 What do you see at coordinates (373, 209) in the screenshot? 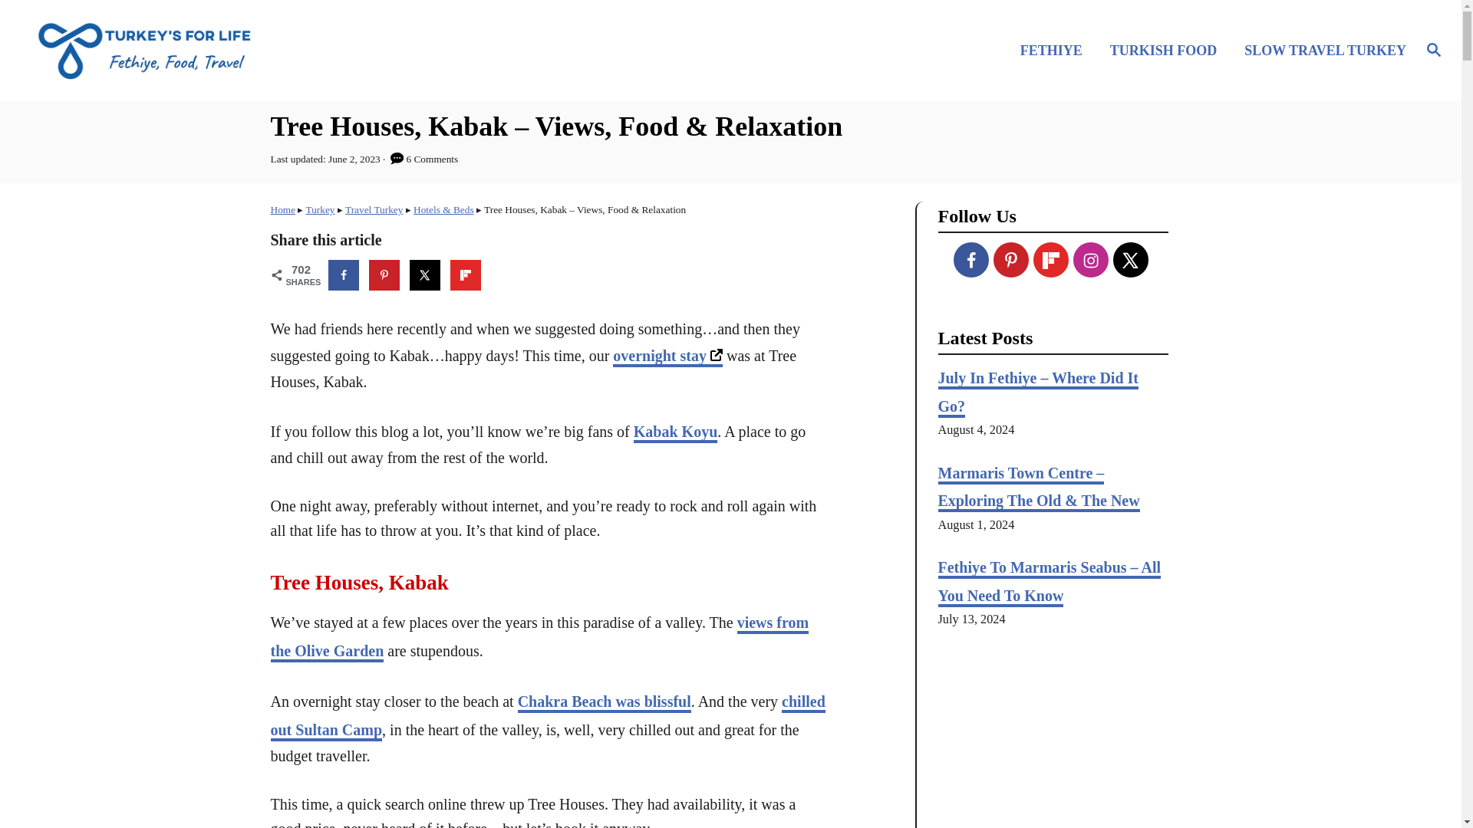
I see `Travel Turkey` at bounding box center [373, 209].